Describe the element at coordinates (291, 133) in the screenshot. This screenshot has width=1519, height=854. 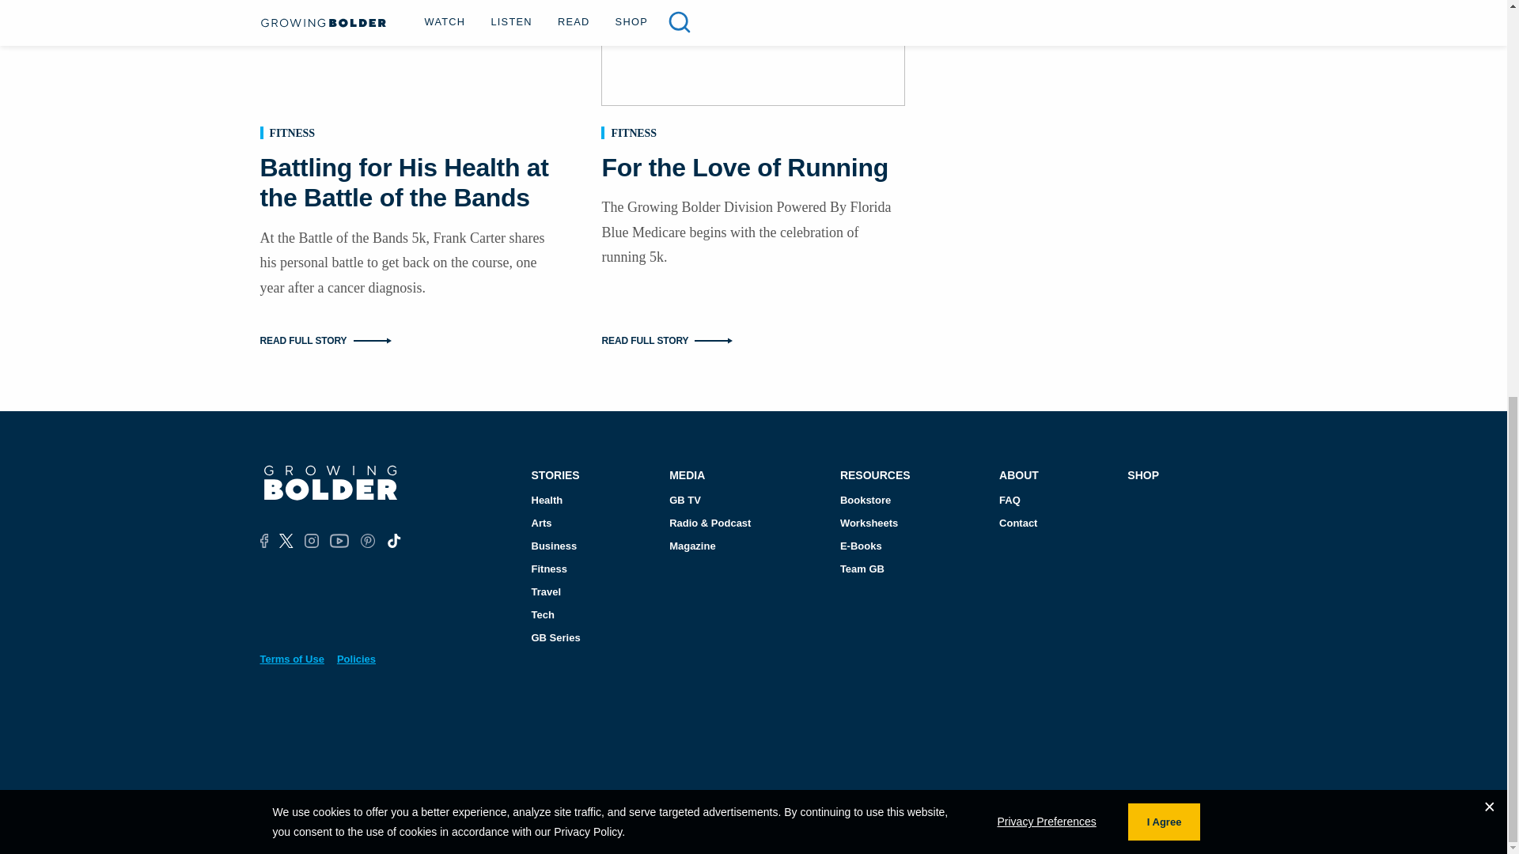
I see `Link to: Fitness` at that location.